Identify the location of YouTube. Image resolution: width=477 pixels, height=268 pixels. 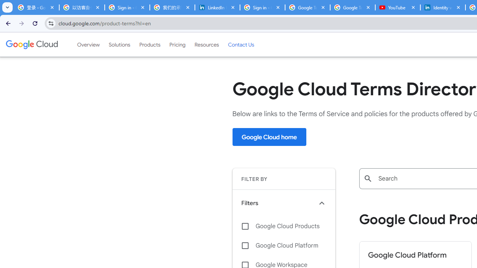
(398, 7).